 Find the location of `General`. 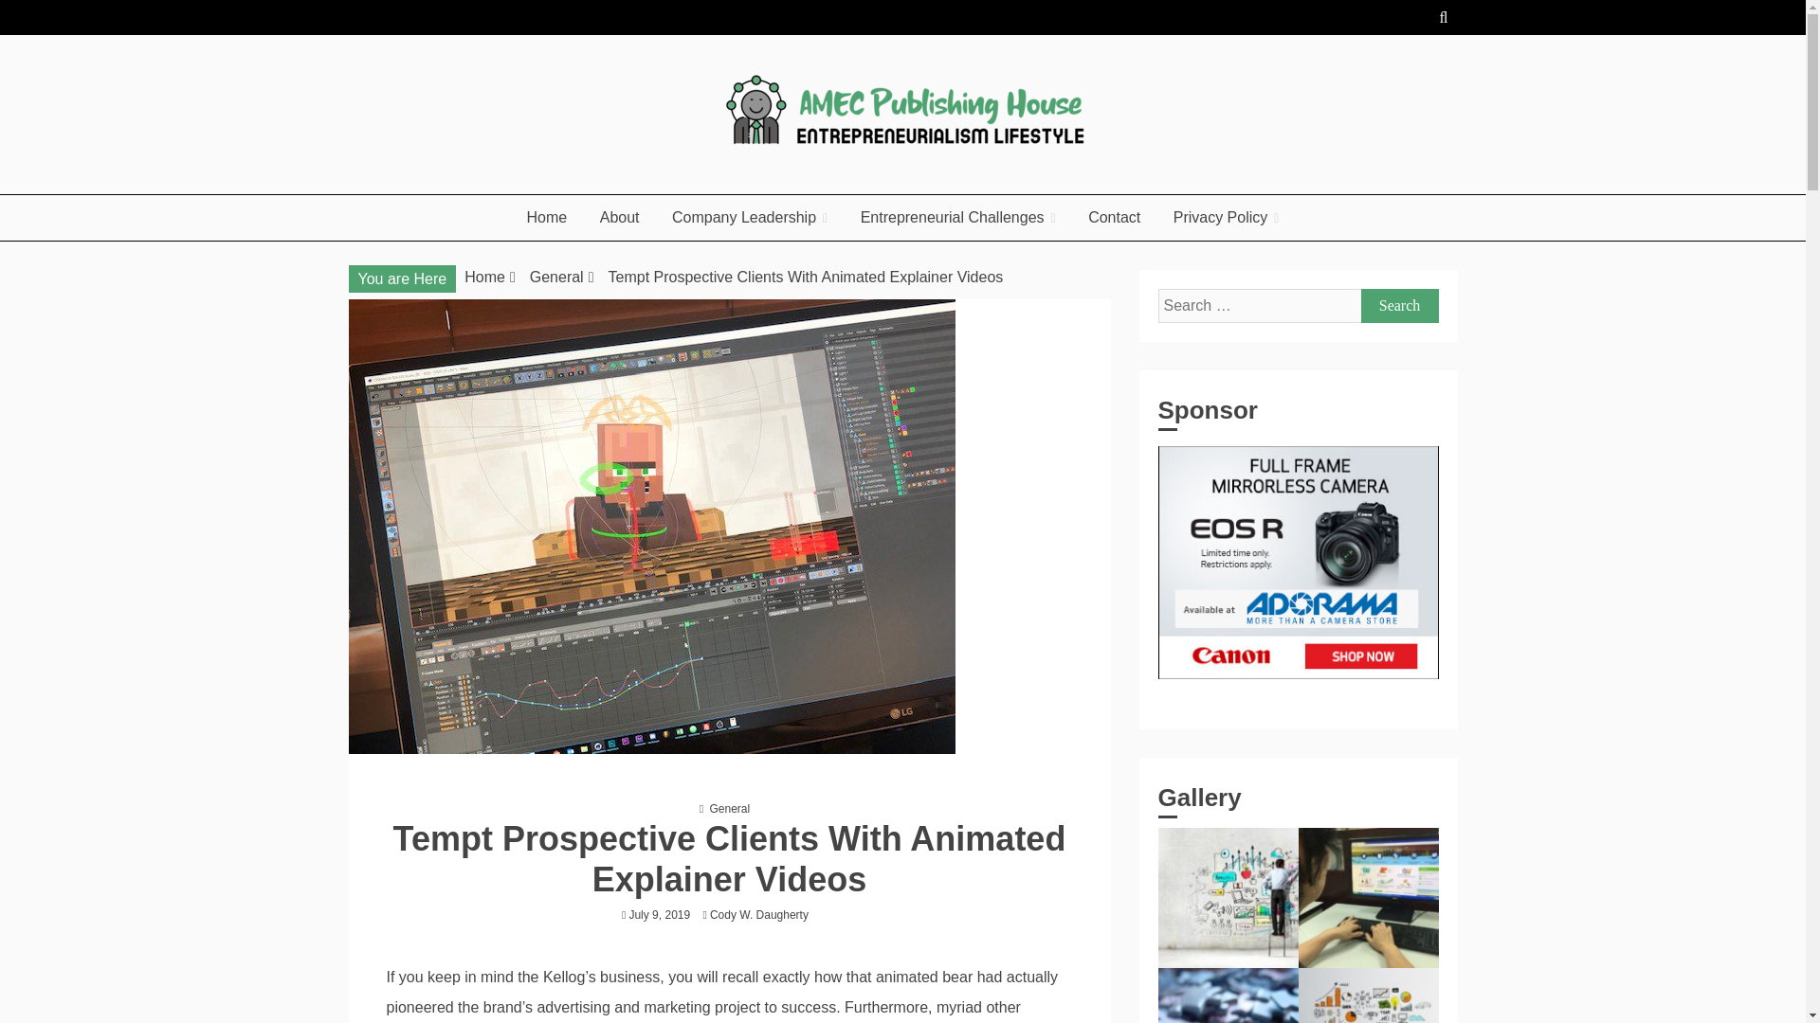

General is located at coordinates (556, 277).